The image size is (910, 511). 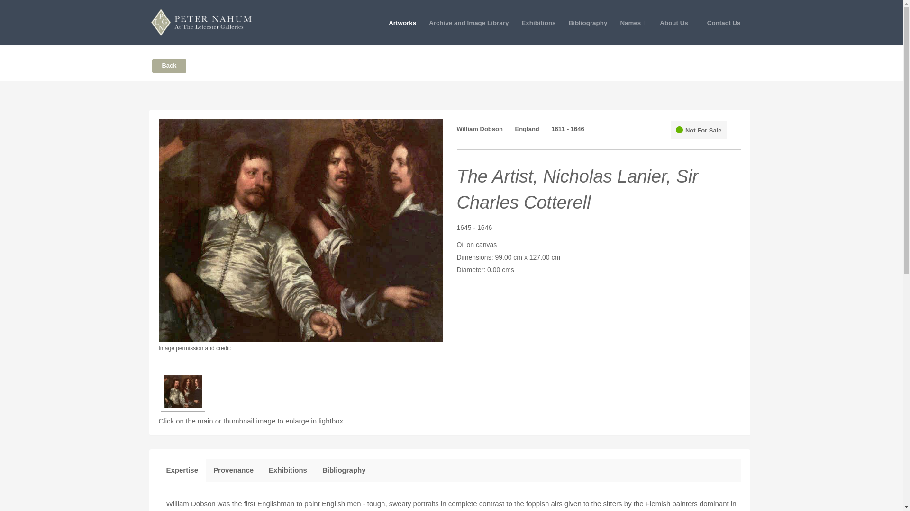 What do you see at coordinates (233, 470) in the screenshot?
I see `Provenance` at bounding box center [233, 470].